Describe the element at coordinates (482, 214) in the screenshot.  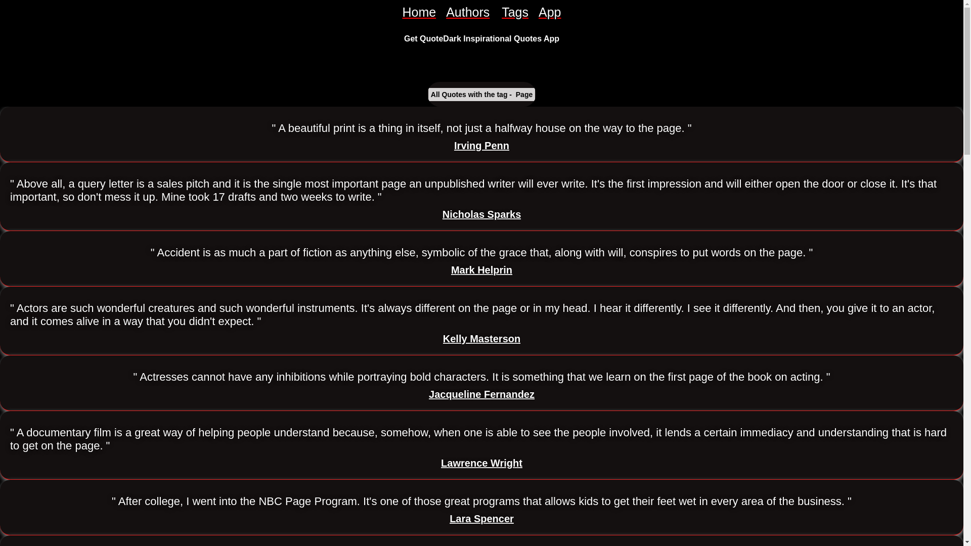
I see `Nicholas Sparks` at that location.